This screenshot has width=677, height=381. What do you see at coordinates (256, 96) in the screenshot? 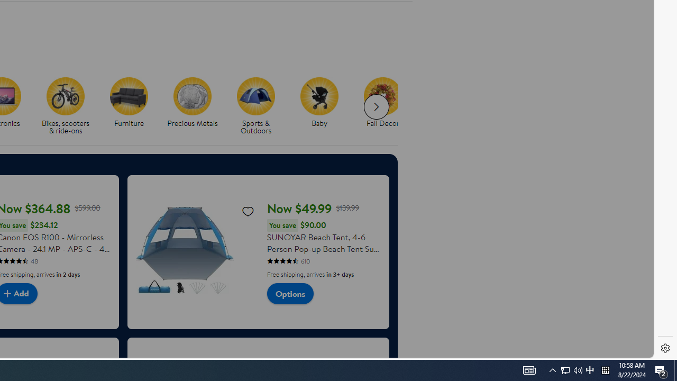
I see `Sports & Outdoors` at bounding box center [256, 96].